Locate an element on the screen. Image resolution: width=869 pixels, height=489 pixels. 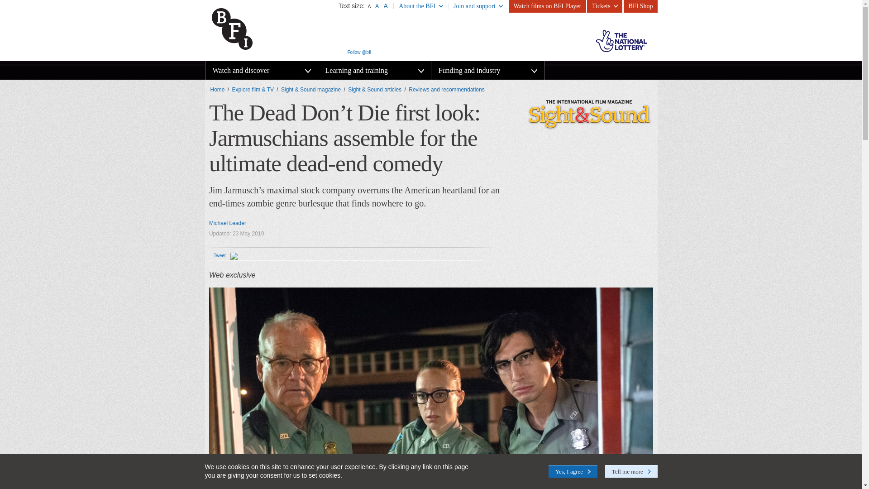
Skip to main content is located at coordinates (20, 0).